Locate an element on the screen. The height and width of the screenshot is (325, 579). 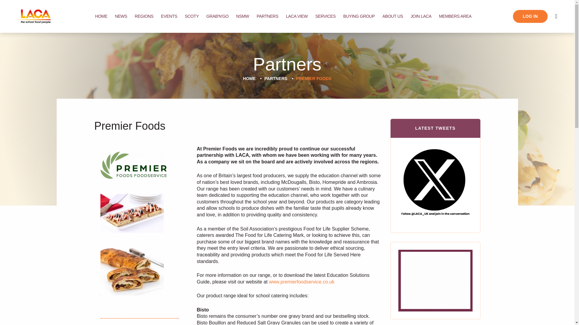
LOG IN is located at coordinates (530, 16).